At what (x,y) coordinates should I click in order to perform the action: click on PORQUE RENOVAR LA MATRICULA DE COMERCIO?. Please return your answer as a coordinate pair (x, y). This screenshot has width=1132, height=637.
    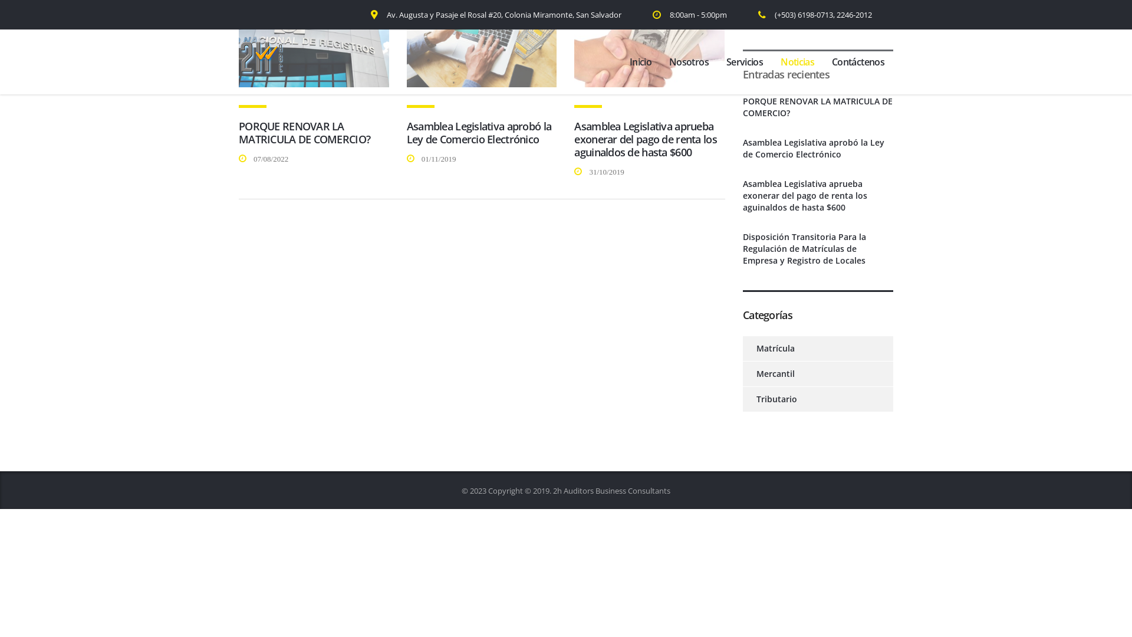
    Looking at the image, I should click on (818, 107).